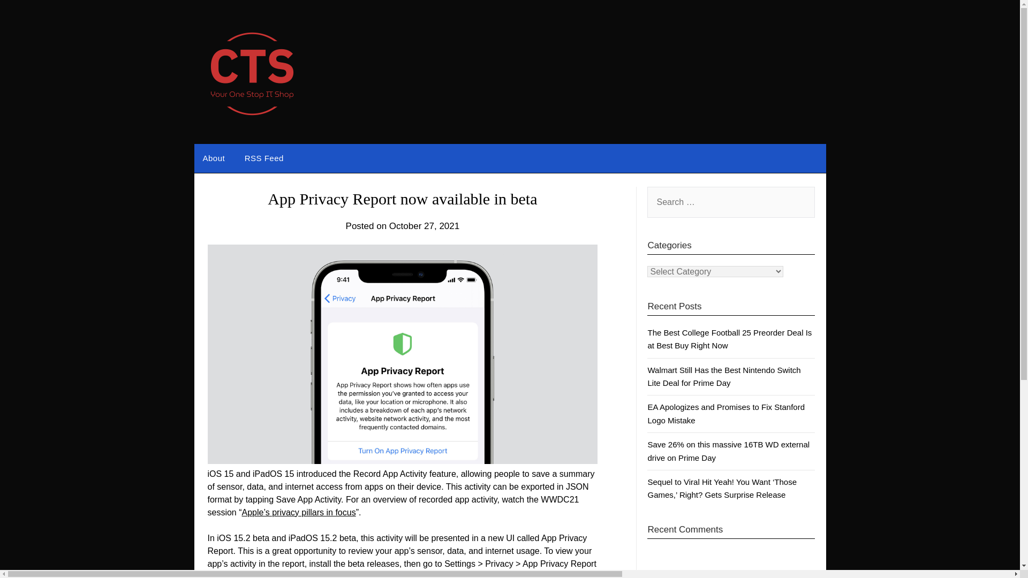 This screenshot has width=1028, height=578. I want to click on RSS Feed, so click(264, 158).